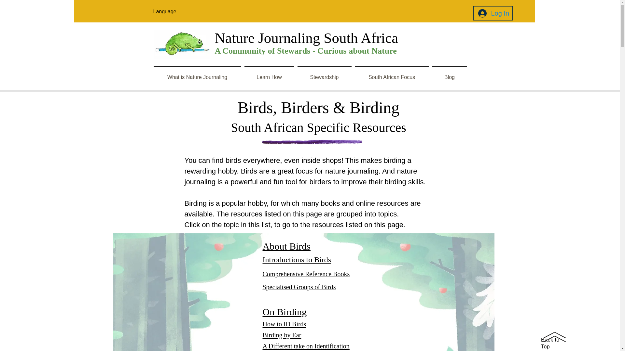 This screenshot has height=351, width=625. Describe the element at coordinates (306, 345) in the screenshot. I see `A Different take on Identification` at that location.